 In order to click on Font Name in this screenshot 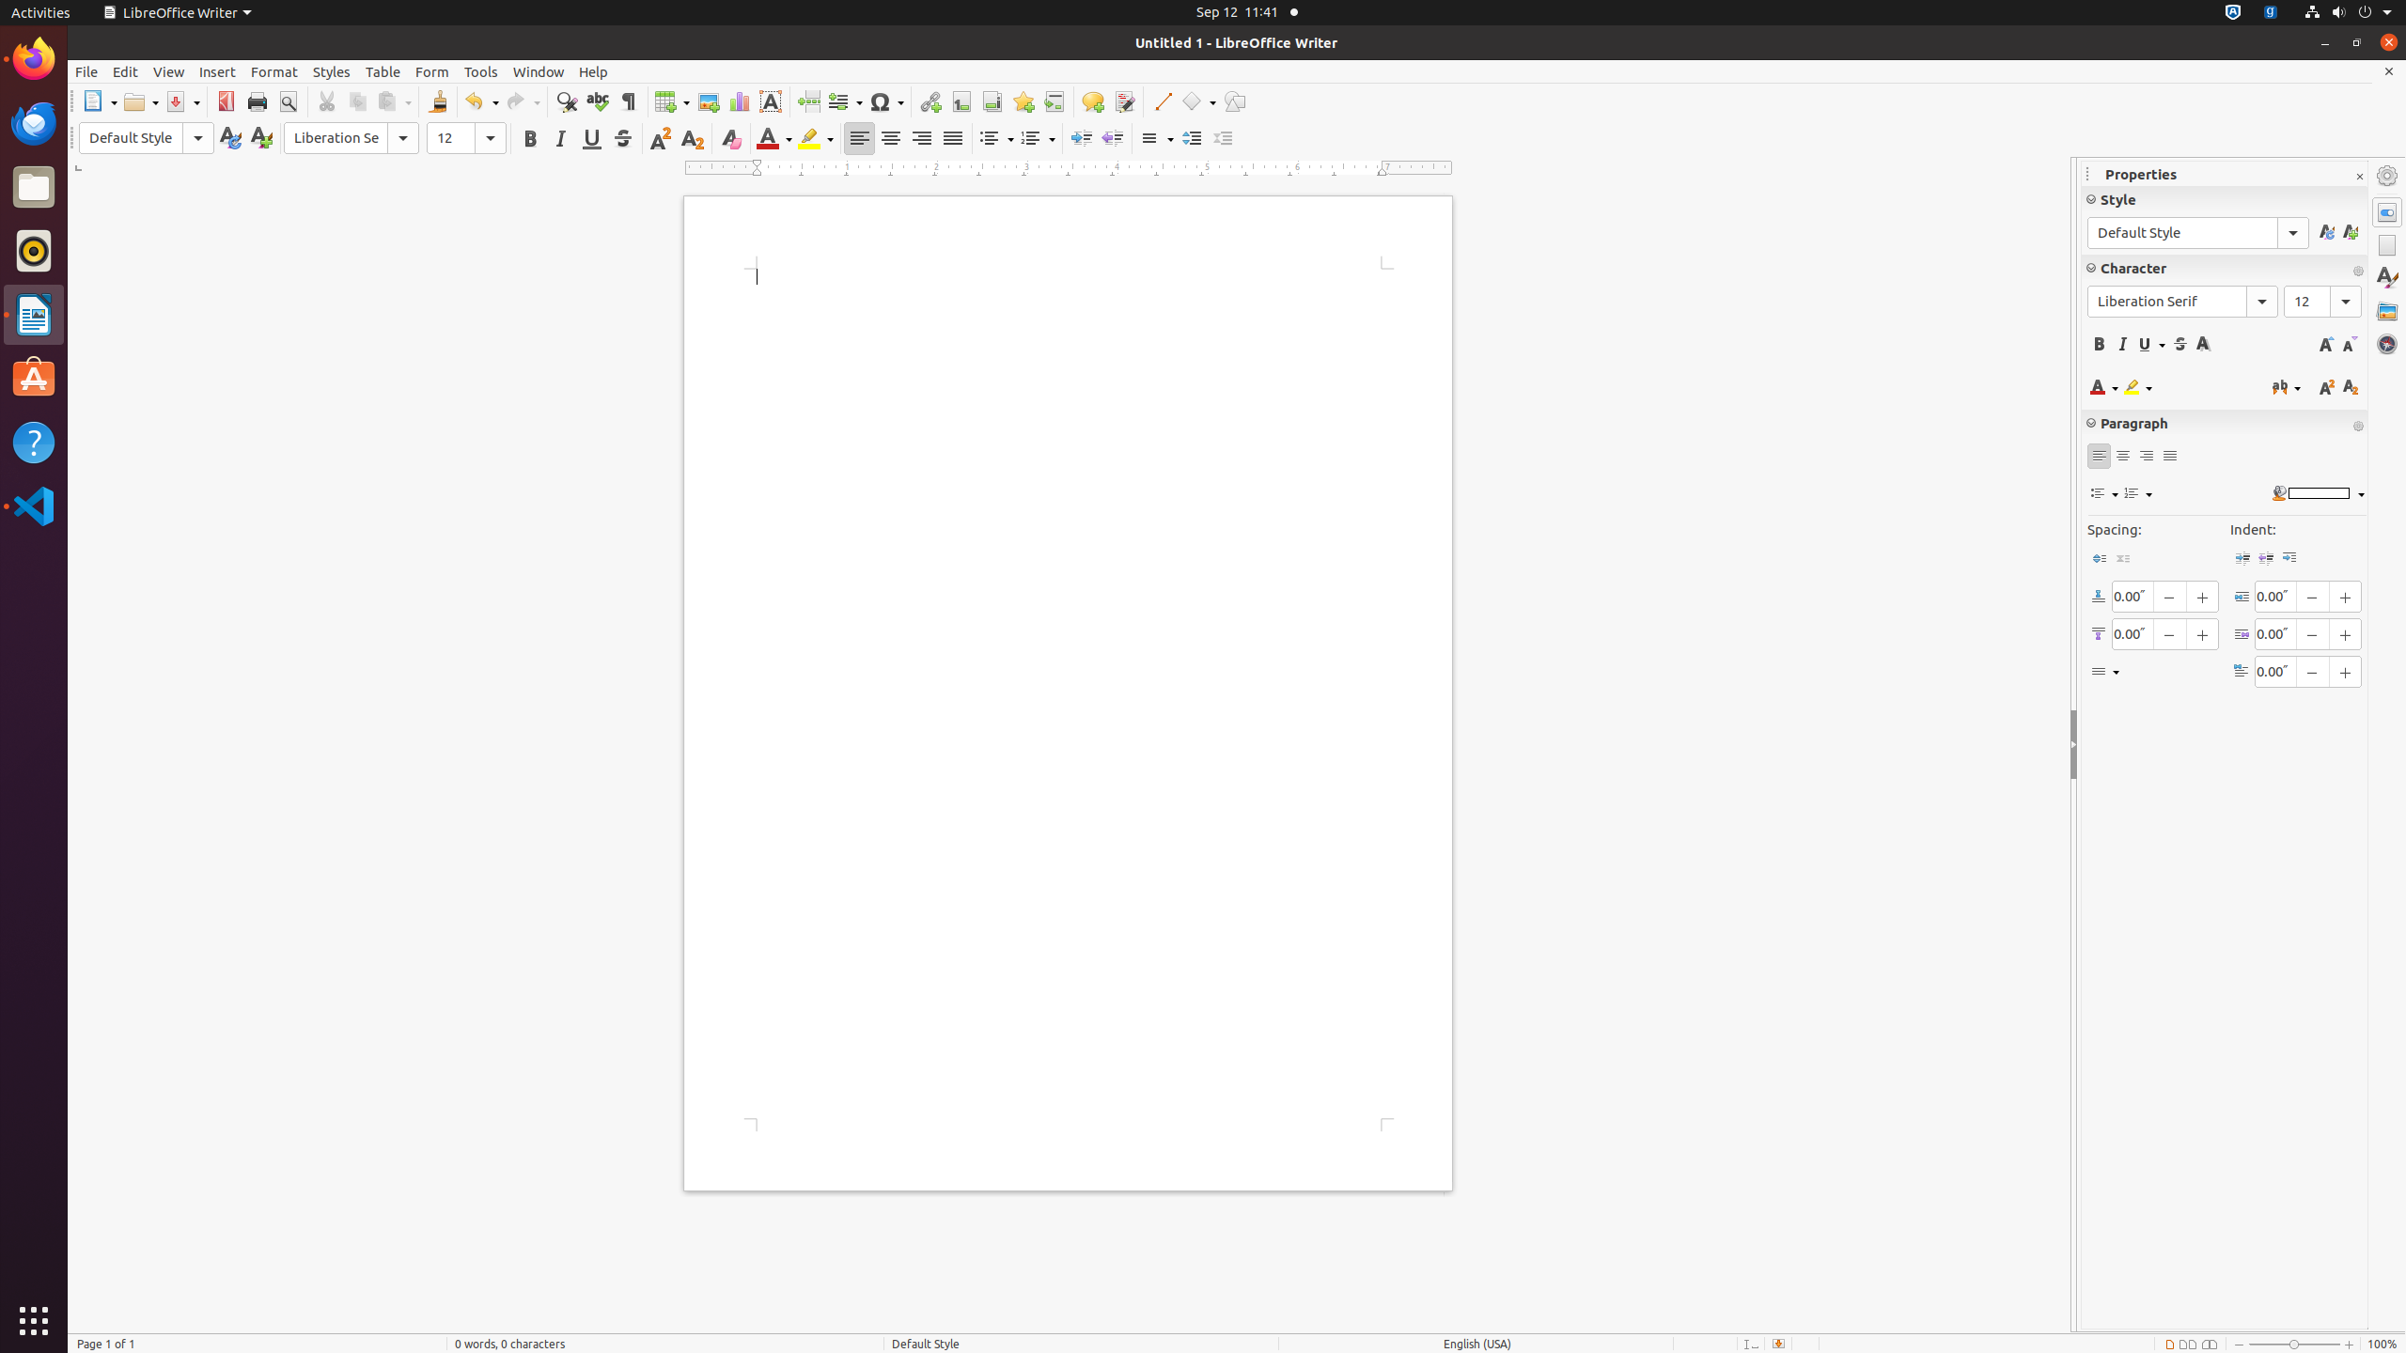, I will do `click(352, 138)`.